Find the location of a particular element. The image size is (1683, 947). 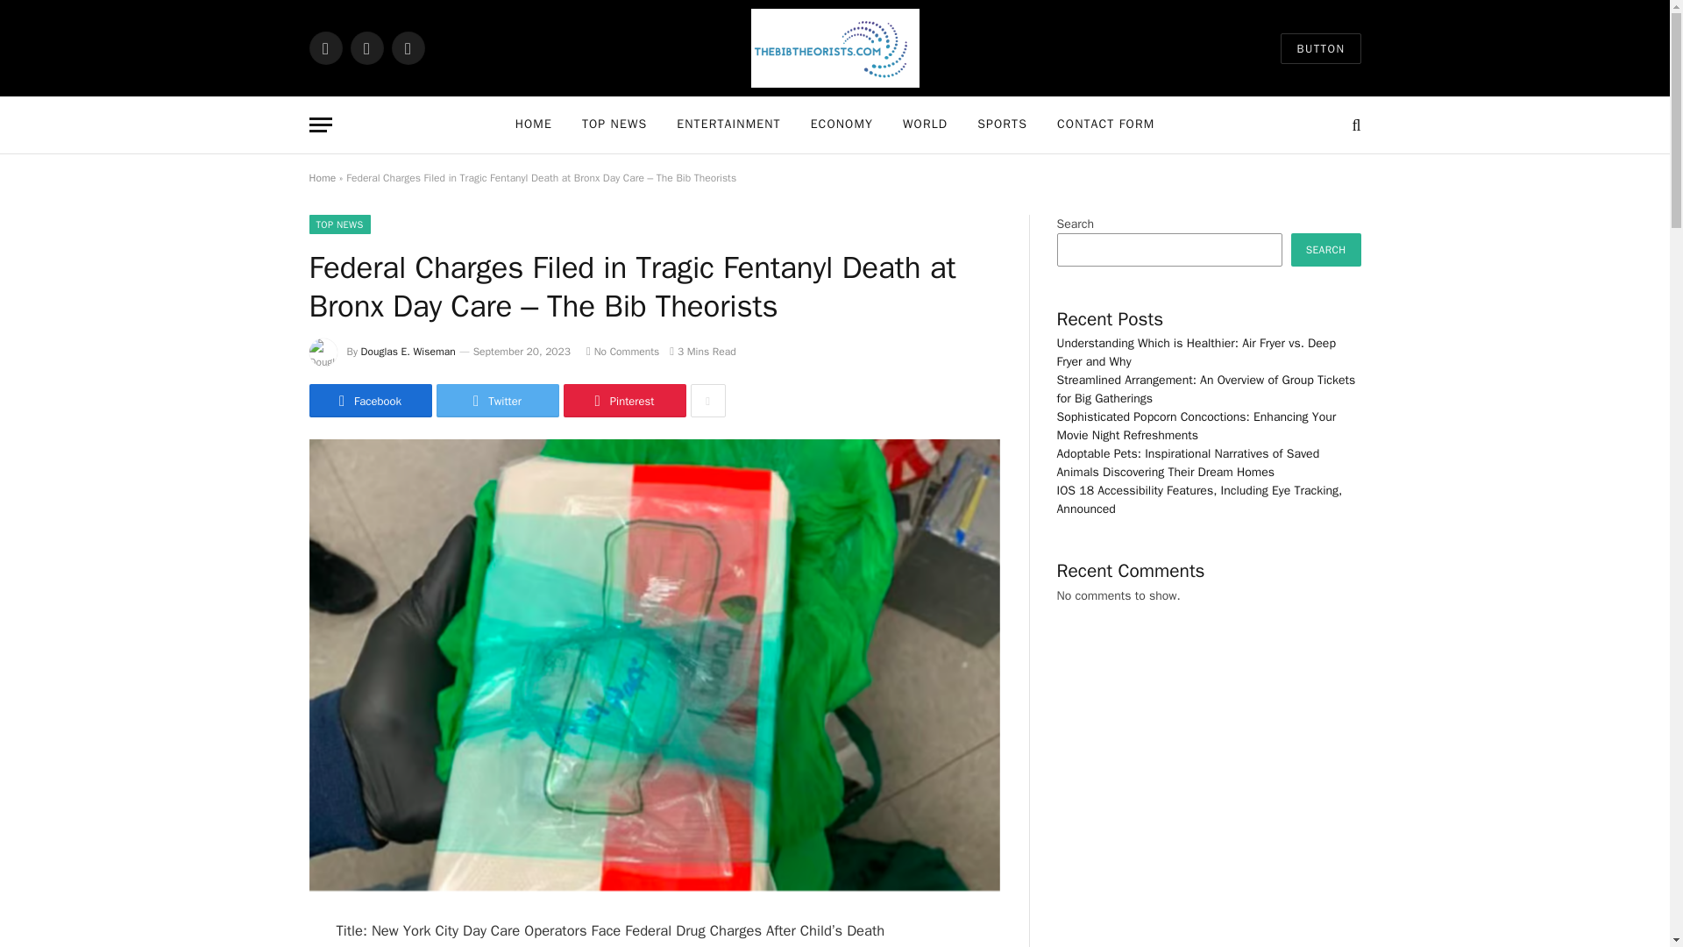

The Bib Theorists is located at coordinates (834, 48).